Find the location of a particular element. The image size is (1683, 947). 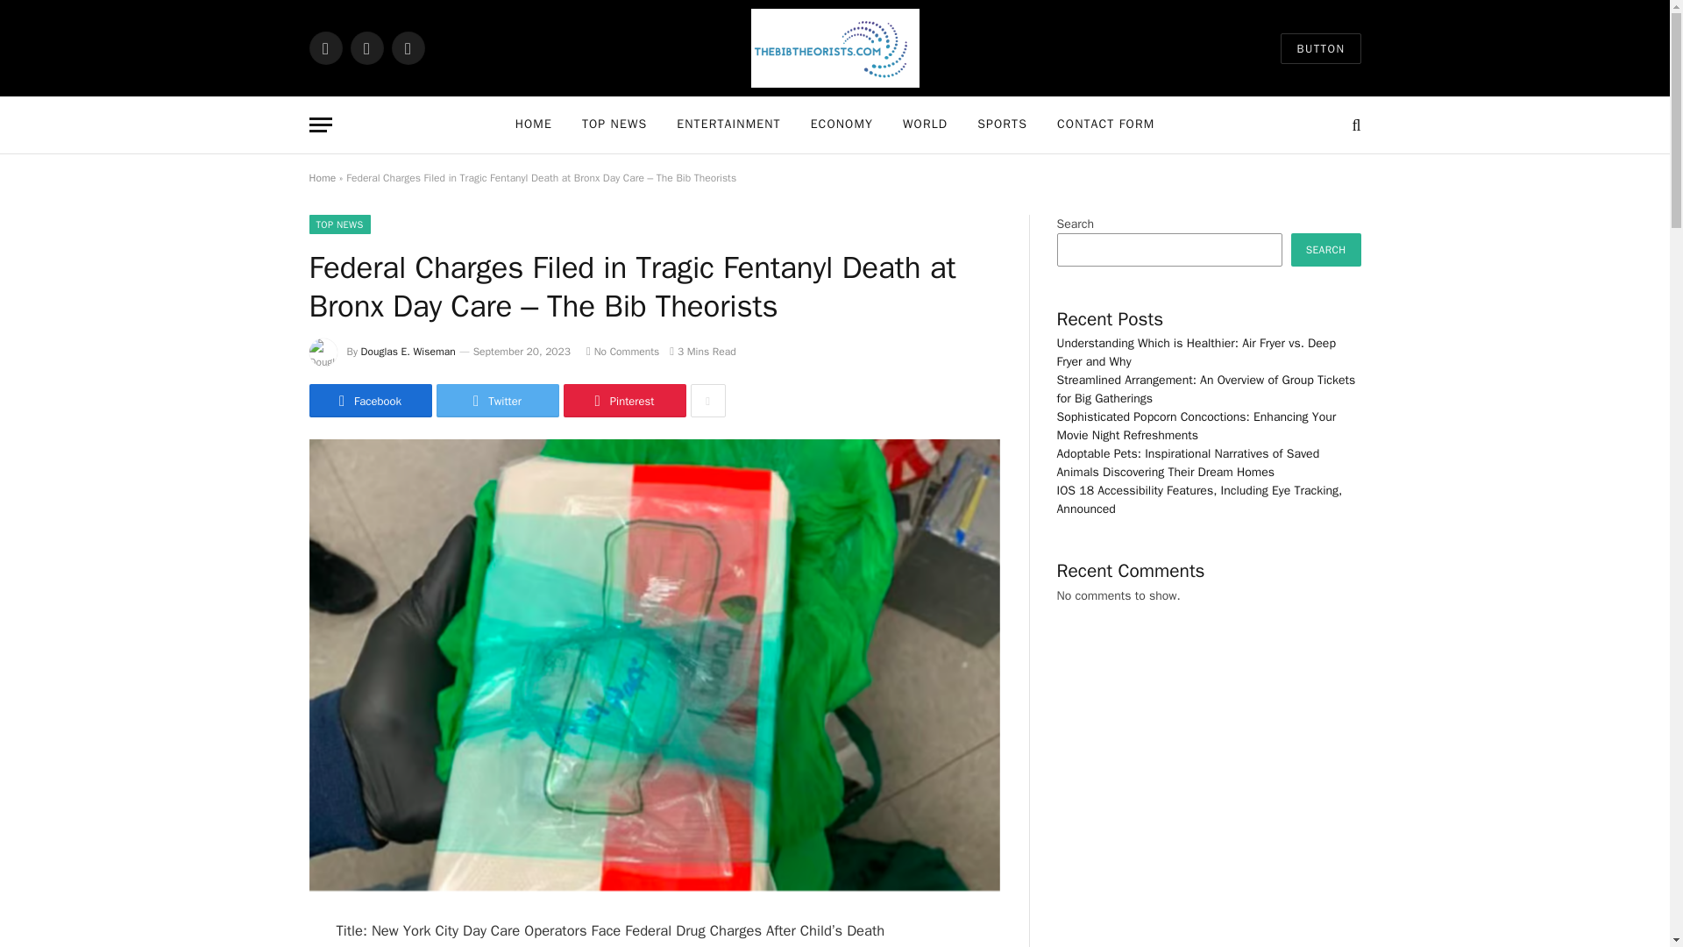

The Bib Theorists is located at coordinates (834, 48).